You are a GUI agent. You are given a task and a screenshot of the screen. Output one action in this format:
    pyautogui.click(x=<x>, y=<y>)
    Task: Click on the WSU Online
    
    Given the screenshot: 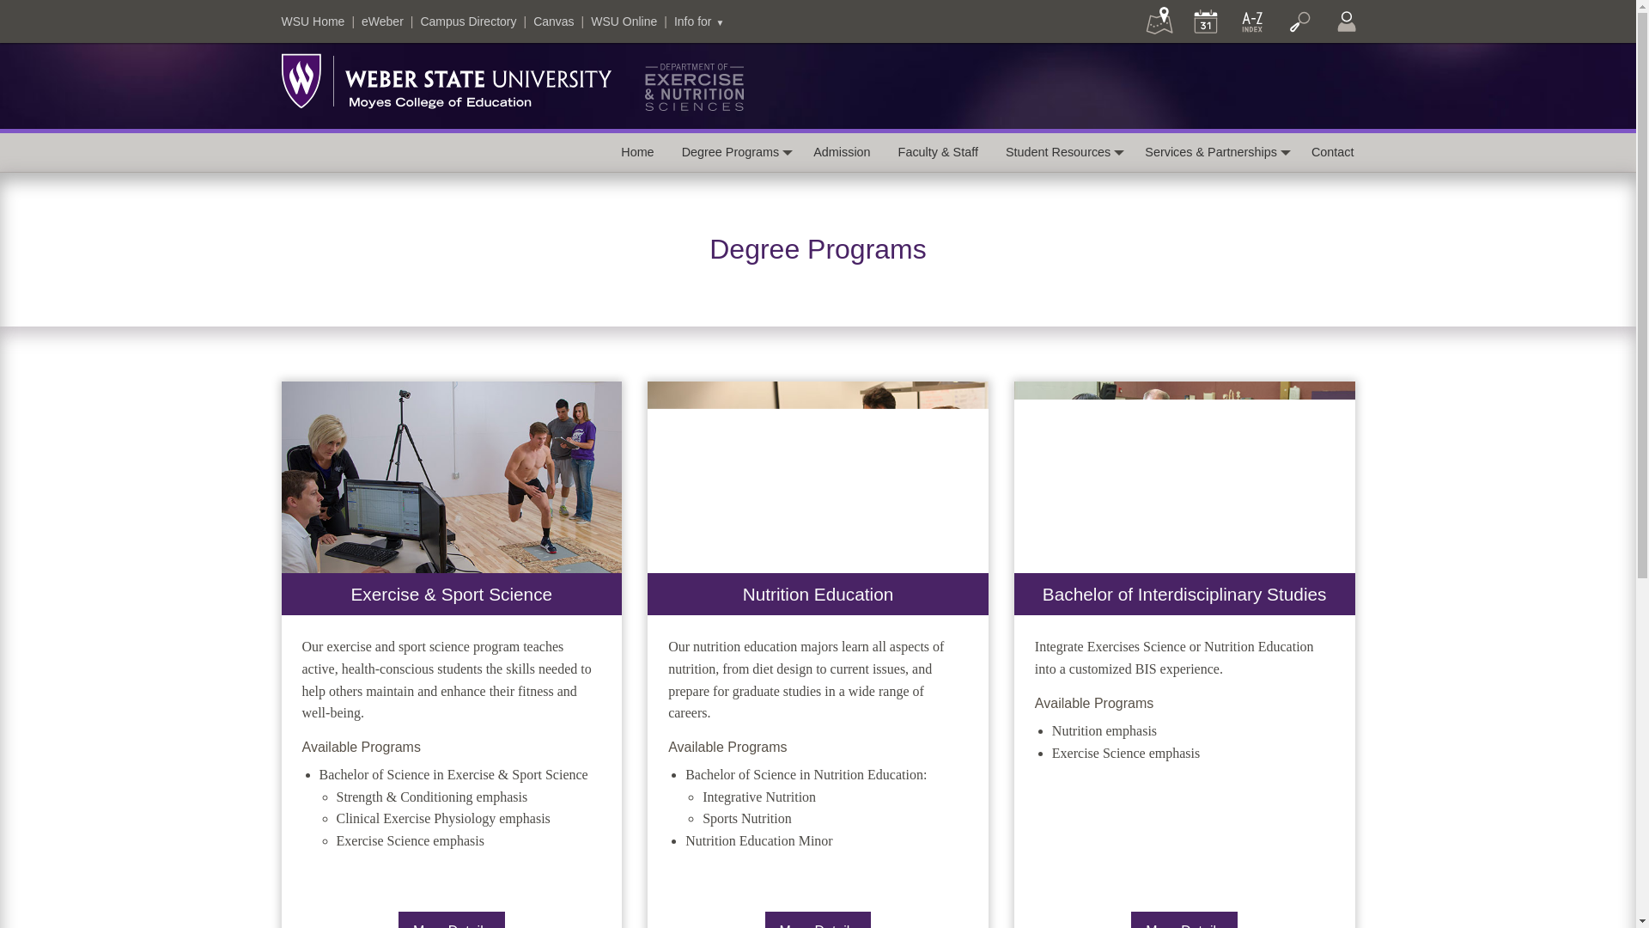 What is the action you would take?
    pyautogui.click(x=624, y=21)
    